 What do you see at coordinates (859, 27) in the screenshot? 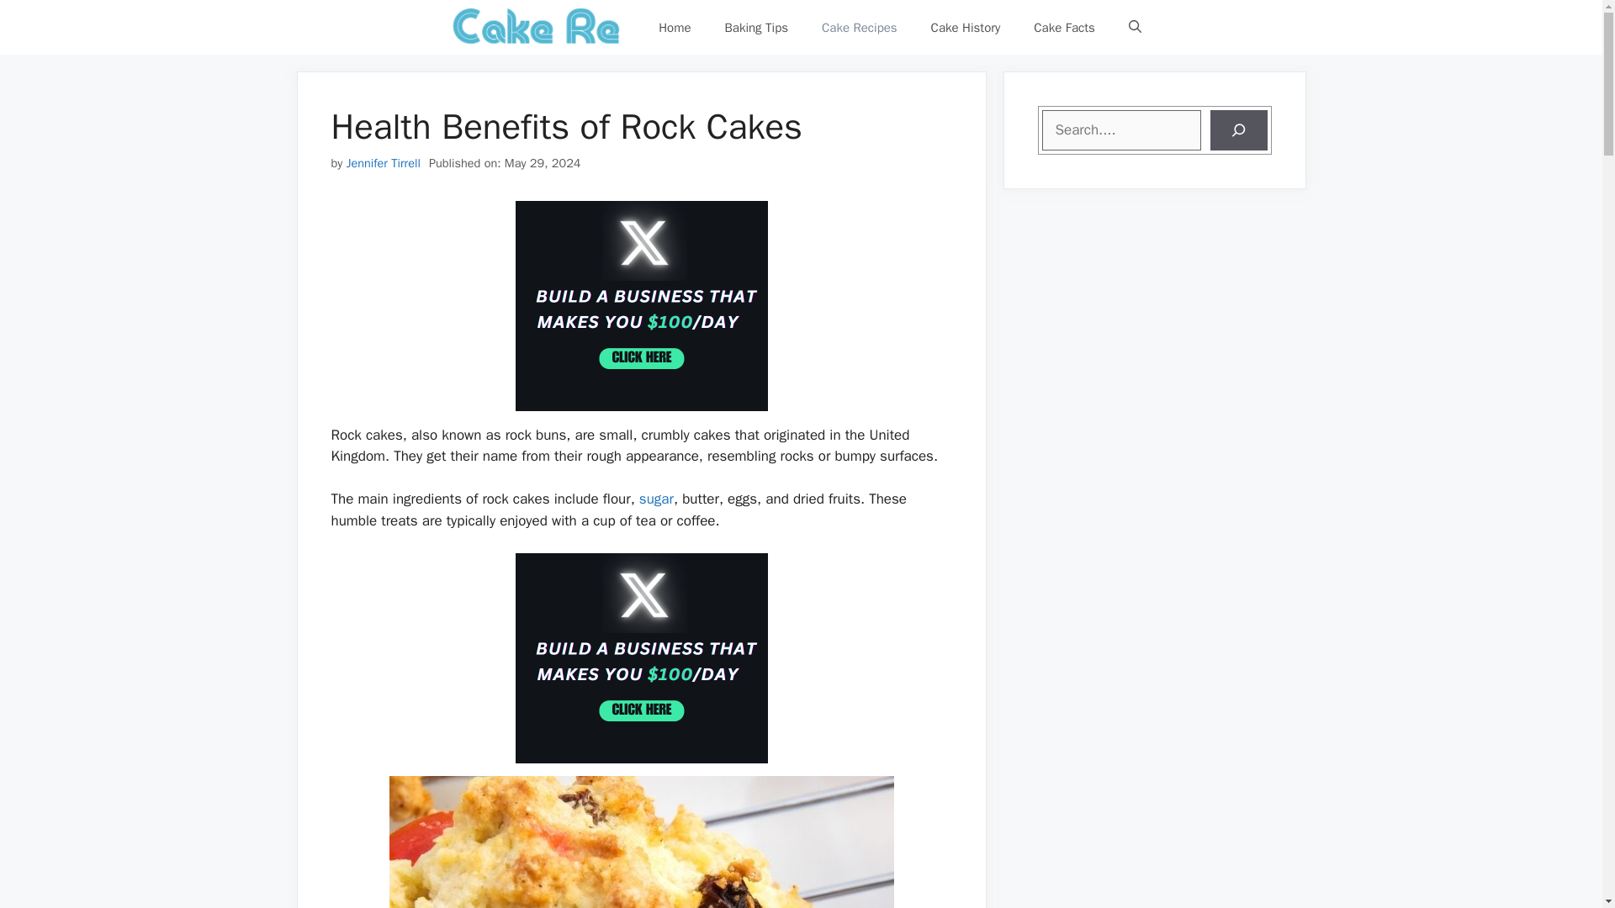
I see `Cake Recipes` at bounding box center [859, 27].